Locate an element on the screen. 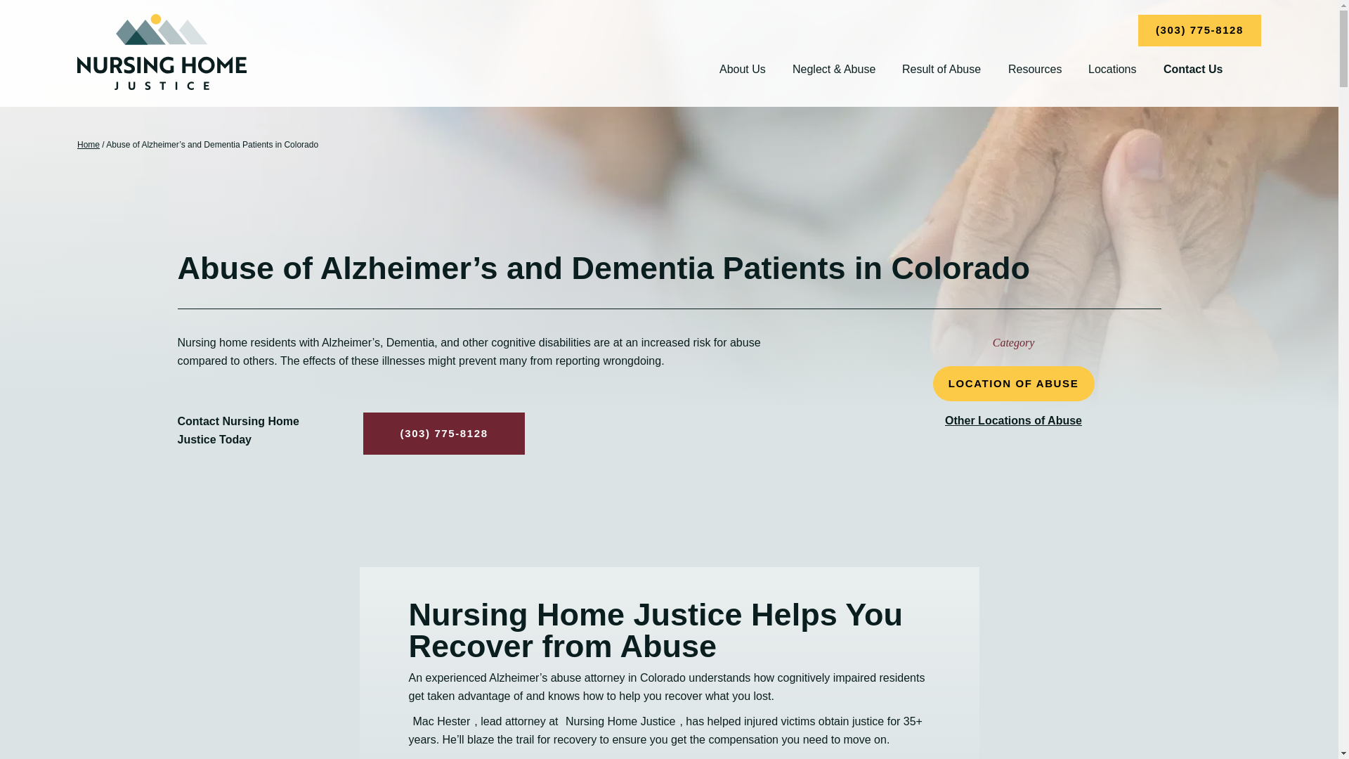 This screenshot has height=759, width=1349. Resources is located at coordinates (1034, 69).